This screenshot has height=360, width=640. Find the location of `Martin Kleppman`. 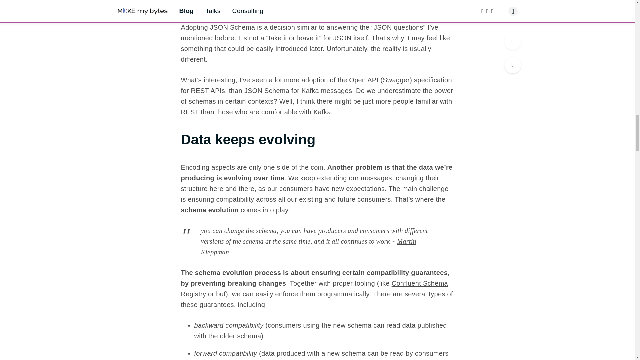

Martin Kleppman is located at coordinates (308, 246).